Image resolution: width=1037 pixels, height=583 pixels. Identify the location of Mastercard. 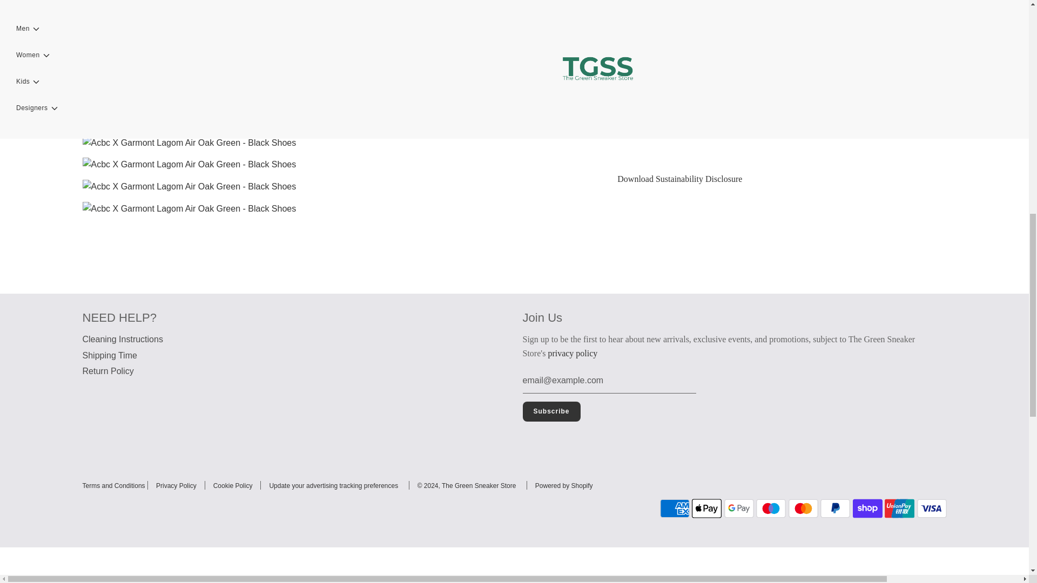
(803, 509).